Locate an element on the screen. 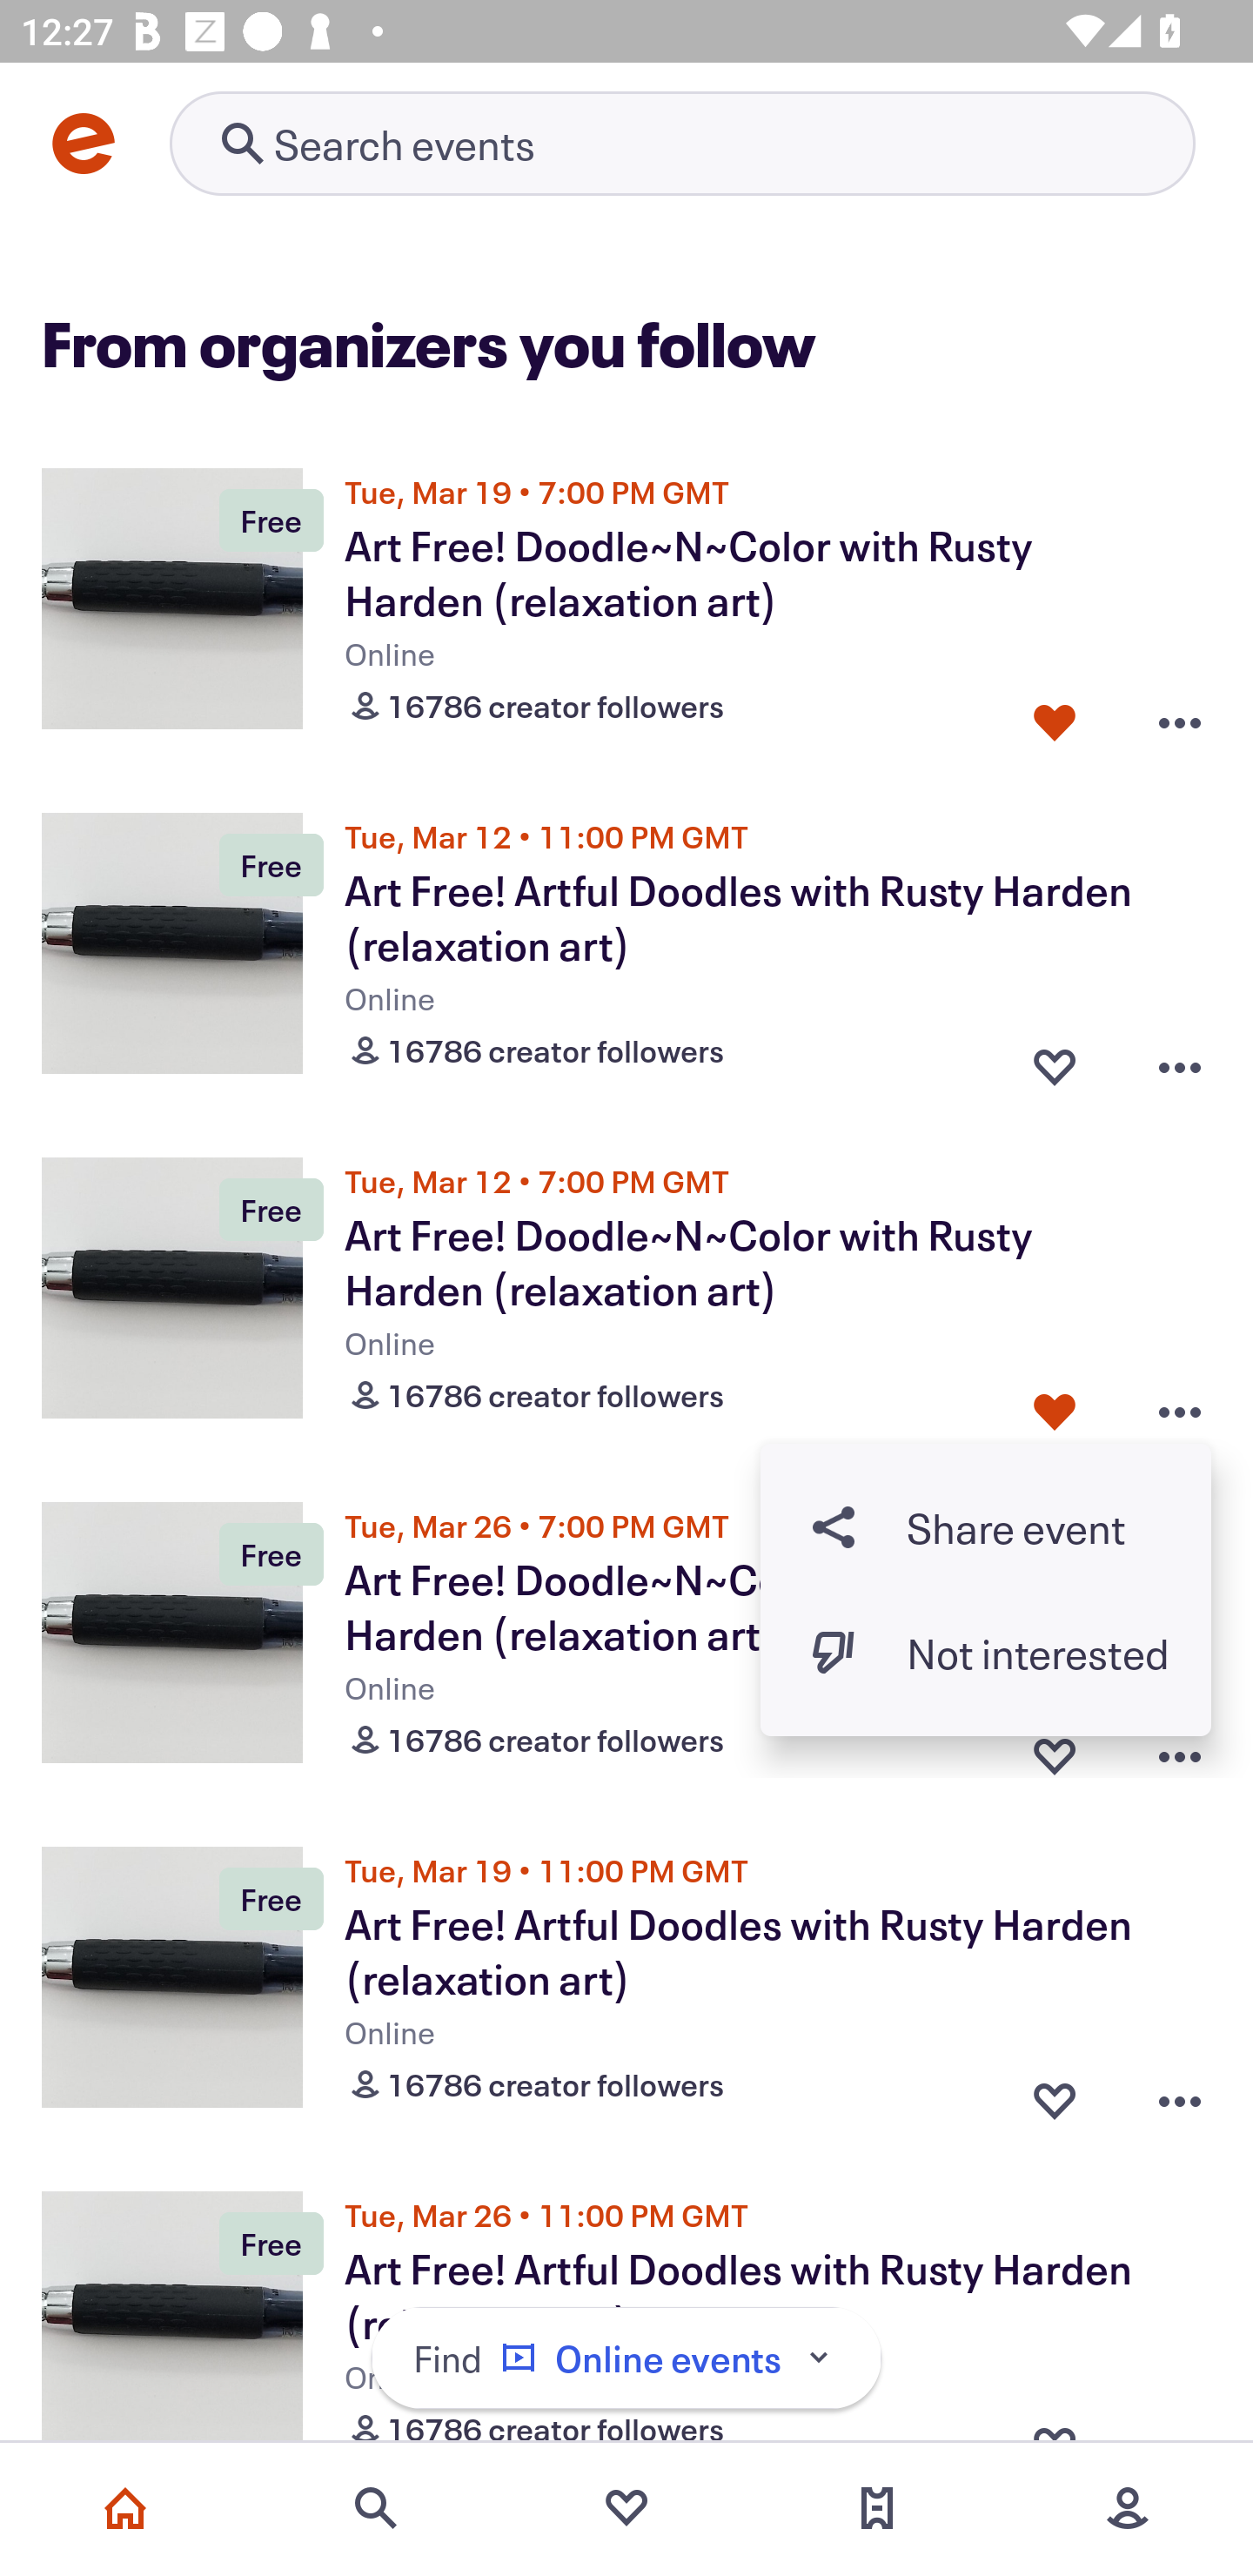 The image size is (1253, 2576). Dislike event button Not interested is located at coordinates (986, 1652).